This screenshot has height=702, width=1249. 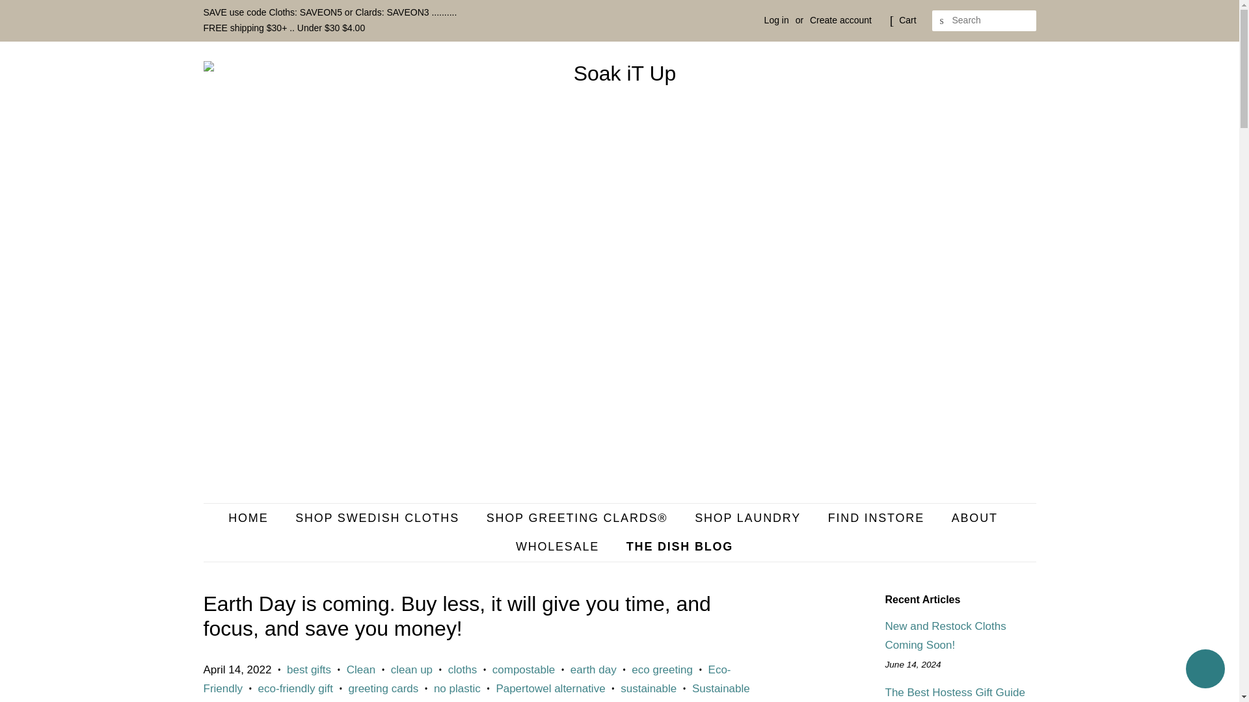 What do you see at coordinates (361, 669) in the screenshot?
I see `Clean` at bounding box center [361, 669].